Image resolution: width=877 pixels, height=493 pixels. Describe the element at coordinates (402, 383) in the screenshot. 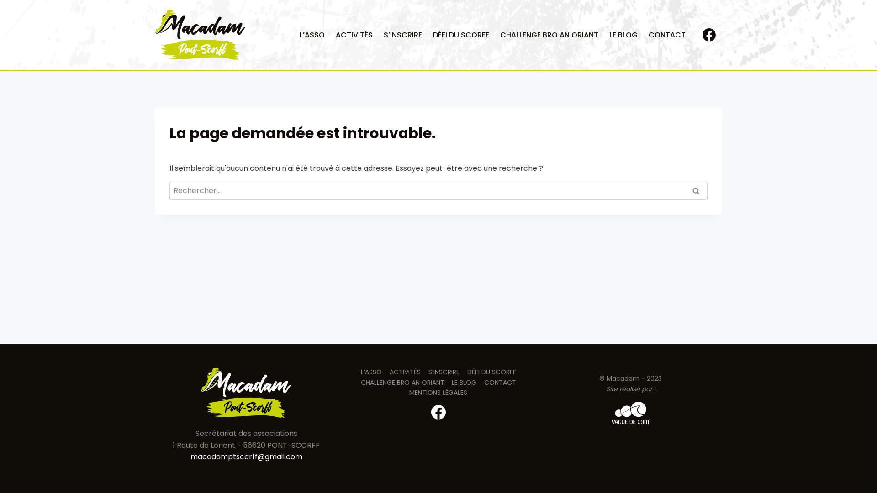

I see `CHALLENGE BRO AN ORIANT` at that location.